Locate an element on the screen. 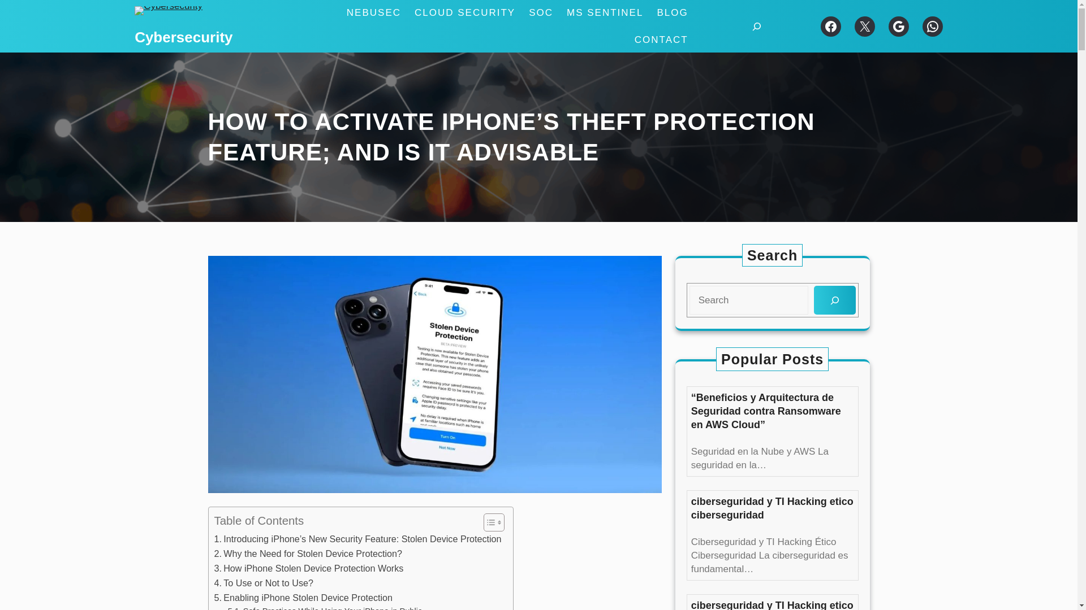 The image size is (1086, 610). Google is located at coordinates (898, 26).